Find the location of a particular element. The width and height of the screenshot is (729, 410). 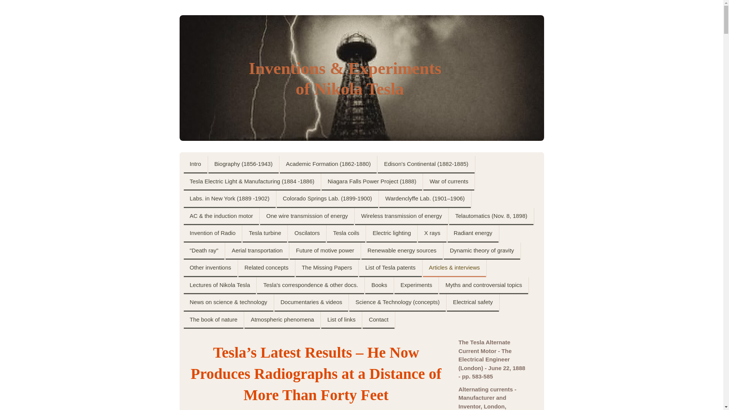

Renewable energy sources is located at coordinates (402, 251).